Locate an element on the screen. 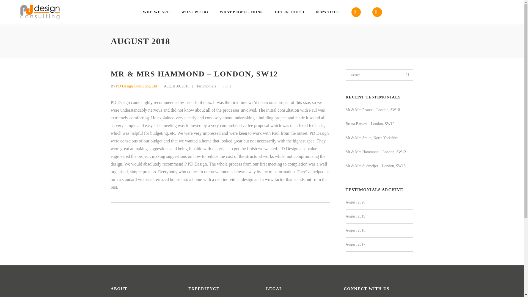 The height and width of the screenshot is (297, 528). August 30, 2018 is located at coordinates (177, 86).